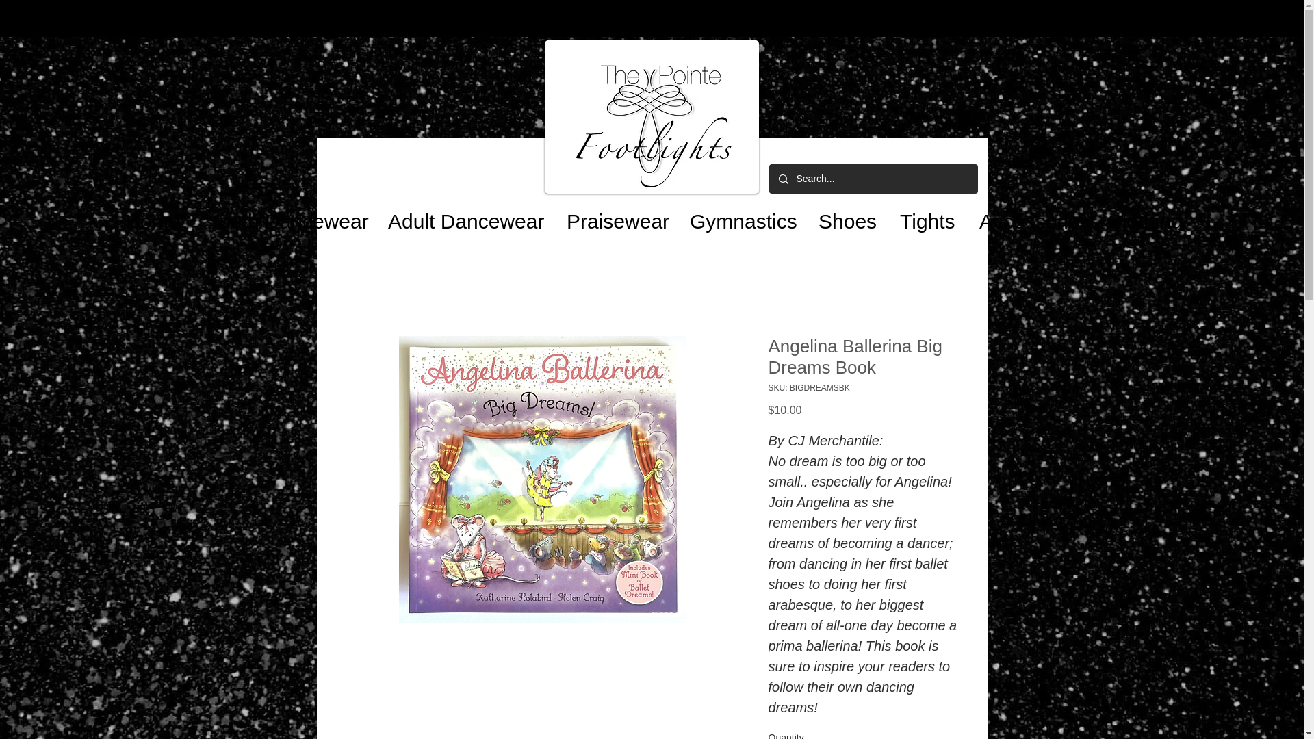  What do you see at coordinates (612, 215) in the screenshot?
I see `Praisewear` at bounding box center [612, 215].